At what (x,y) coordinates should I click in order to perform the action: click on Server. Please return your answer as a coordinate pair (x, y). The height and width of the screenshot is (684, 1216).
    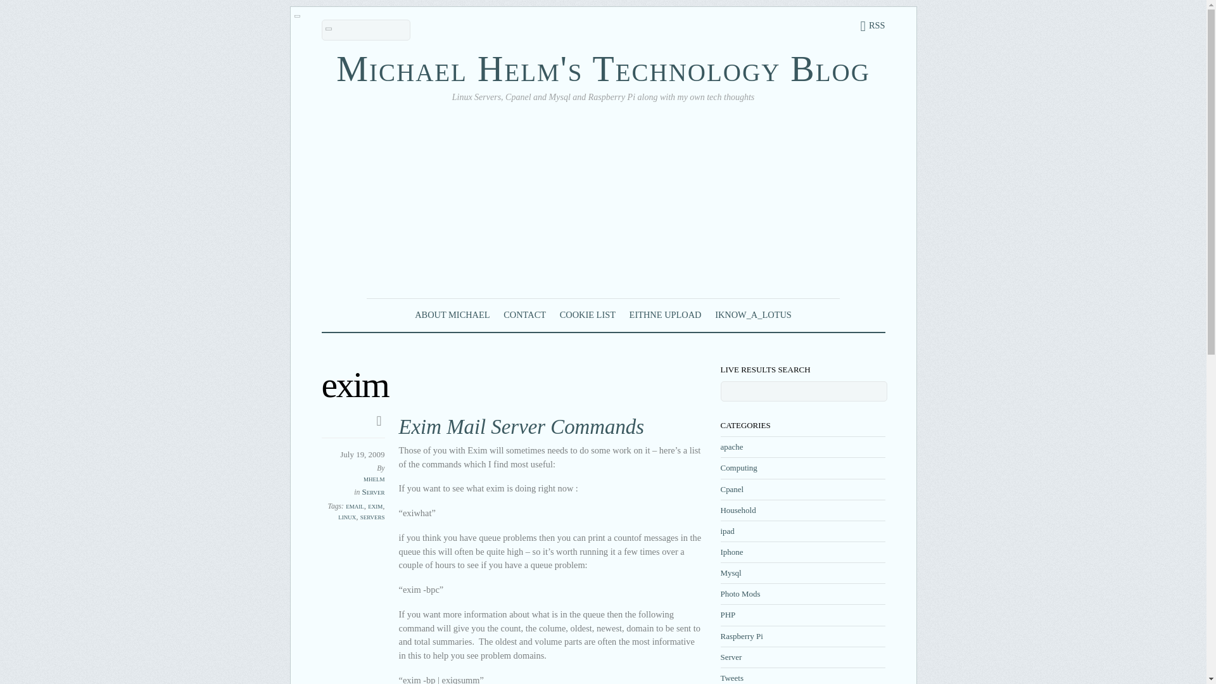
    Looking at the image, I should click on (374, 491).